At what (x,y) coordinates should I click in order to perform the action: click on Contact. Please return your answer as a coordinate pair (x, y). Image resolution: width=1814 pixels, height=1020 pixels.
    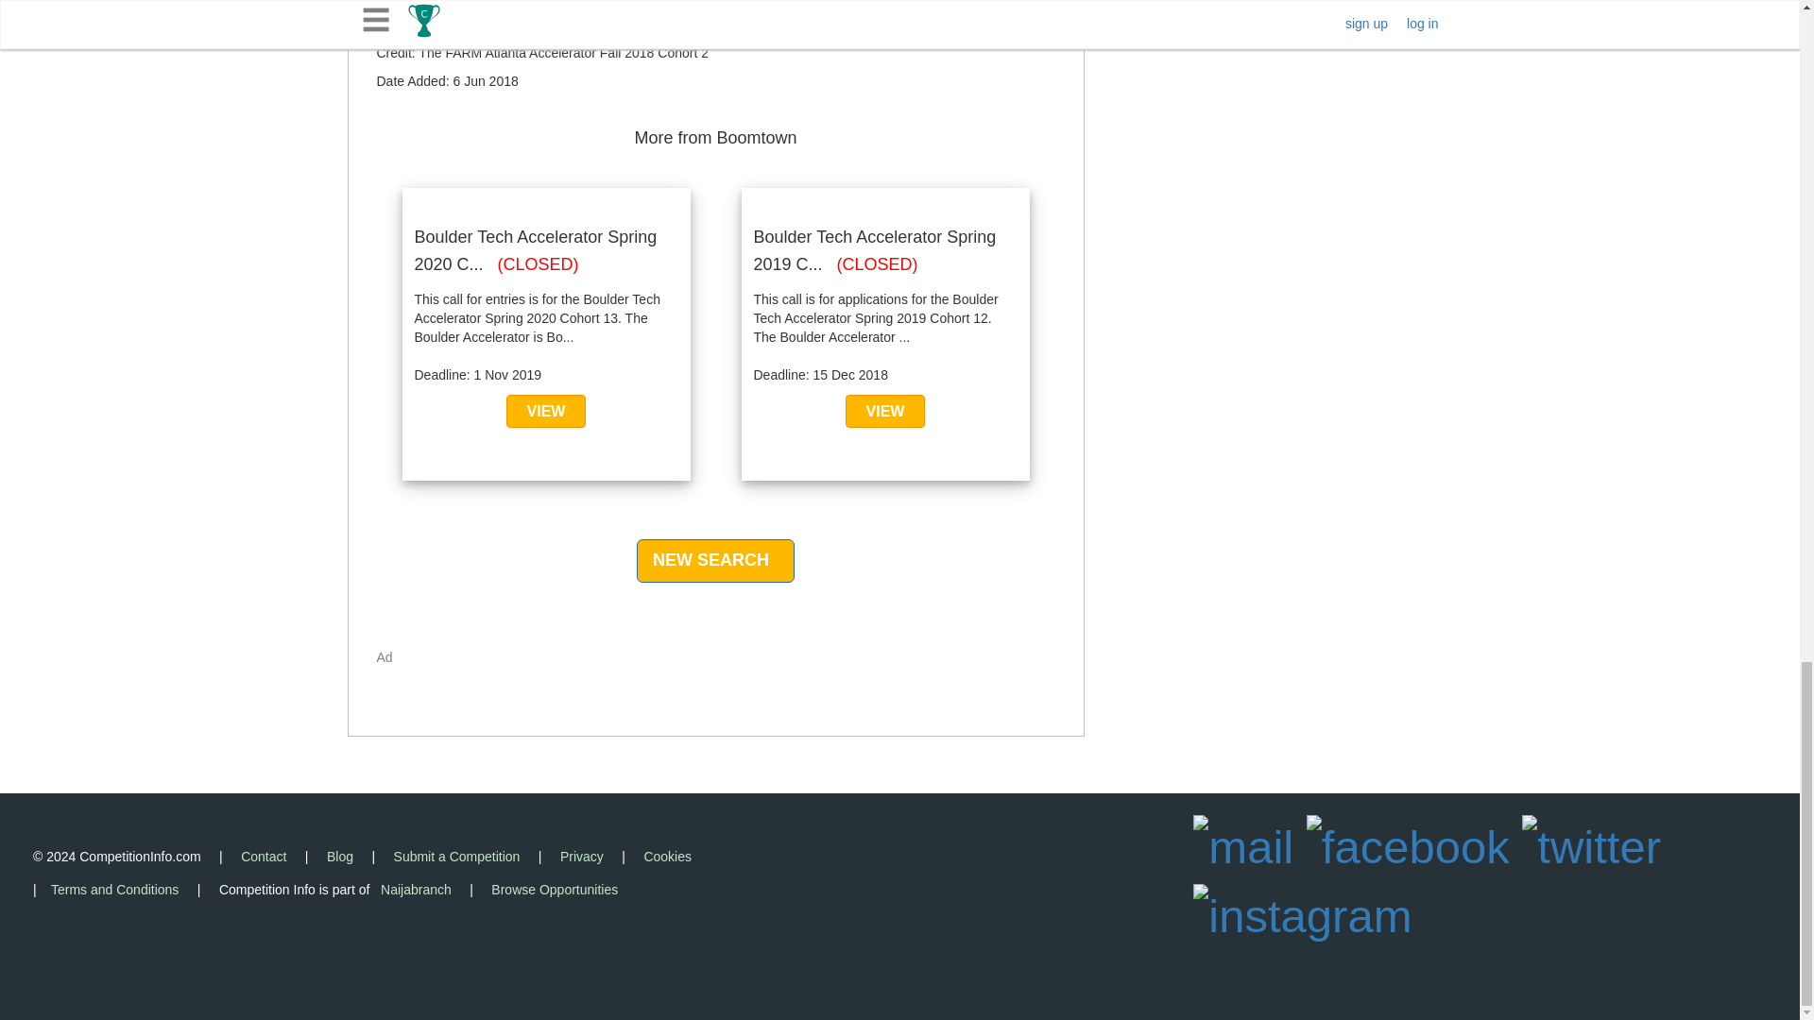
    Looking at the image, I should click on (264, 856).